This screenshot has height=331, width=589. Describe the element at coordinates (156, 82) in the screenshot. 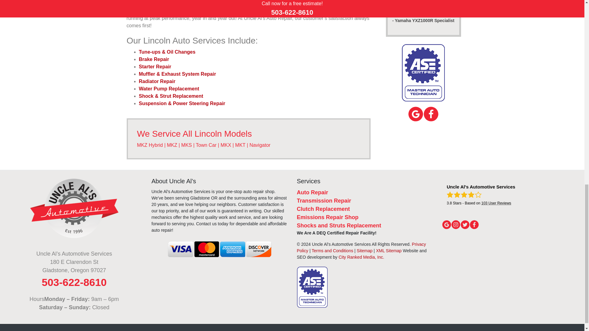

I see `Radiator Repair` at that location.